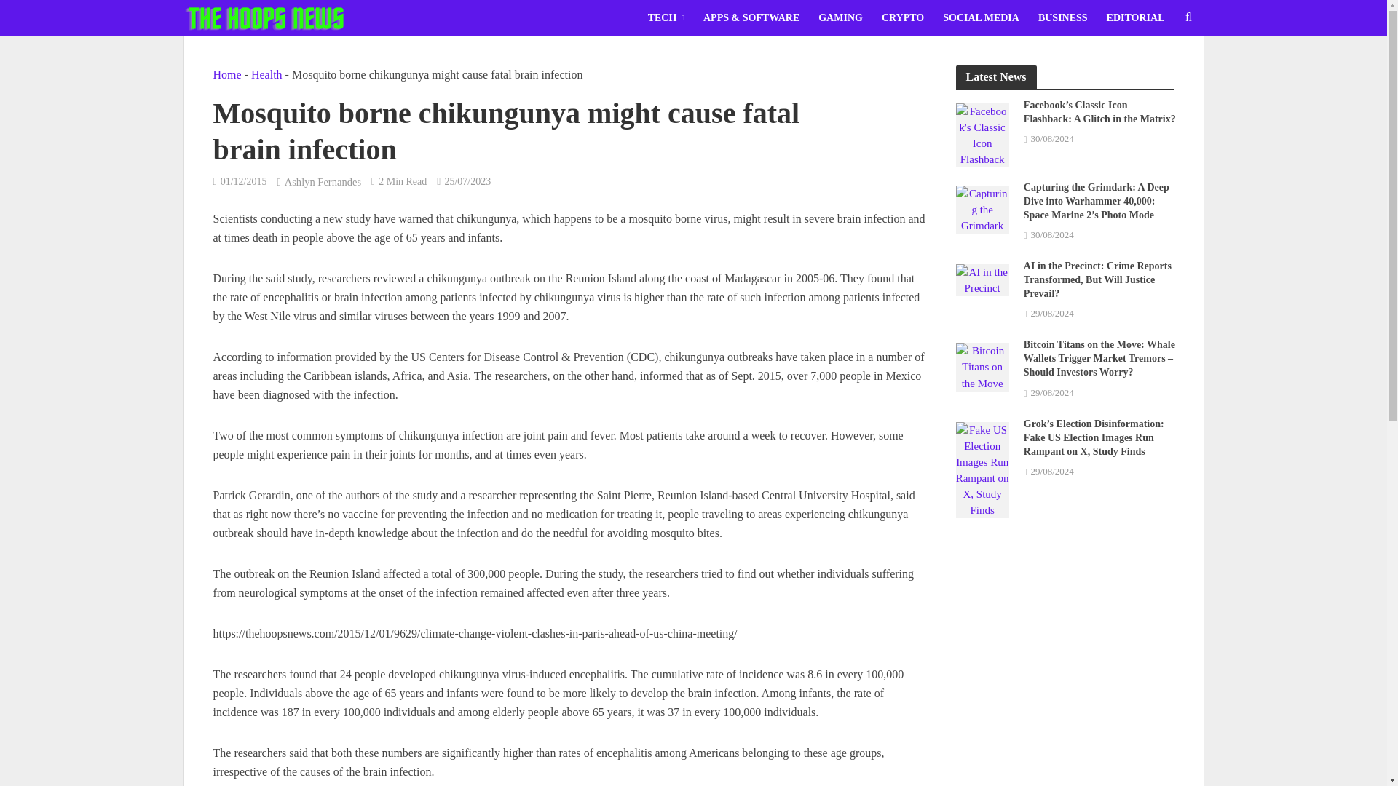  I want to click on SOCIAL MEDIA, so click(982, 17).